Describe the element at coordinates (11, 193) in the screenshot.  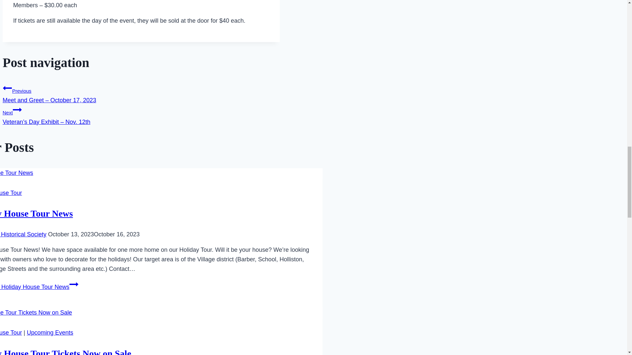
I see `Holiday House Tour` at that location.